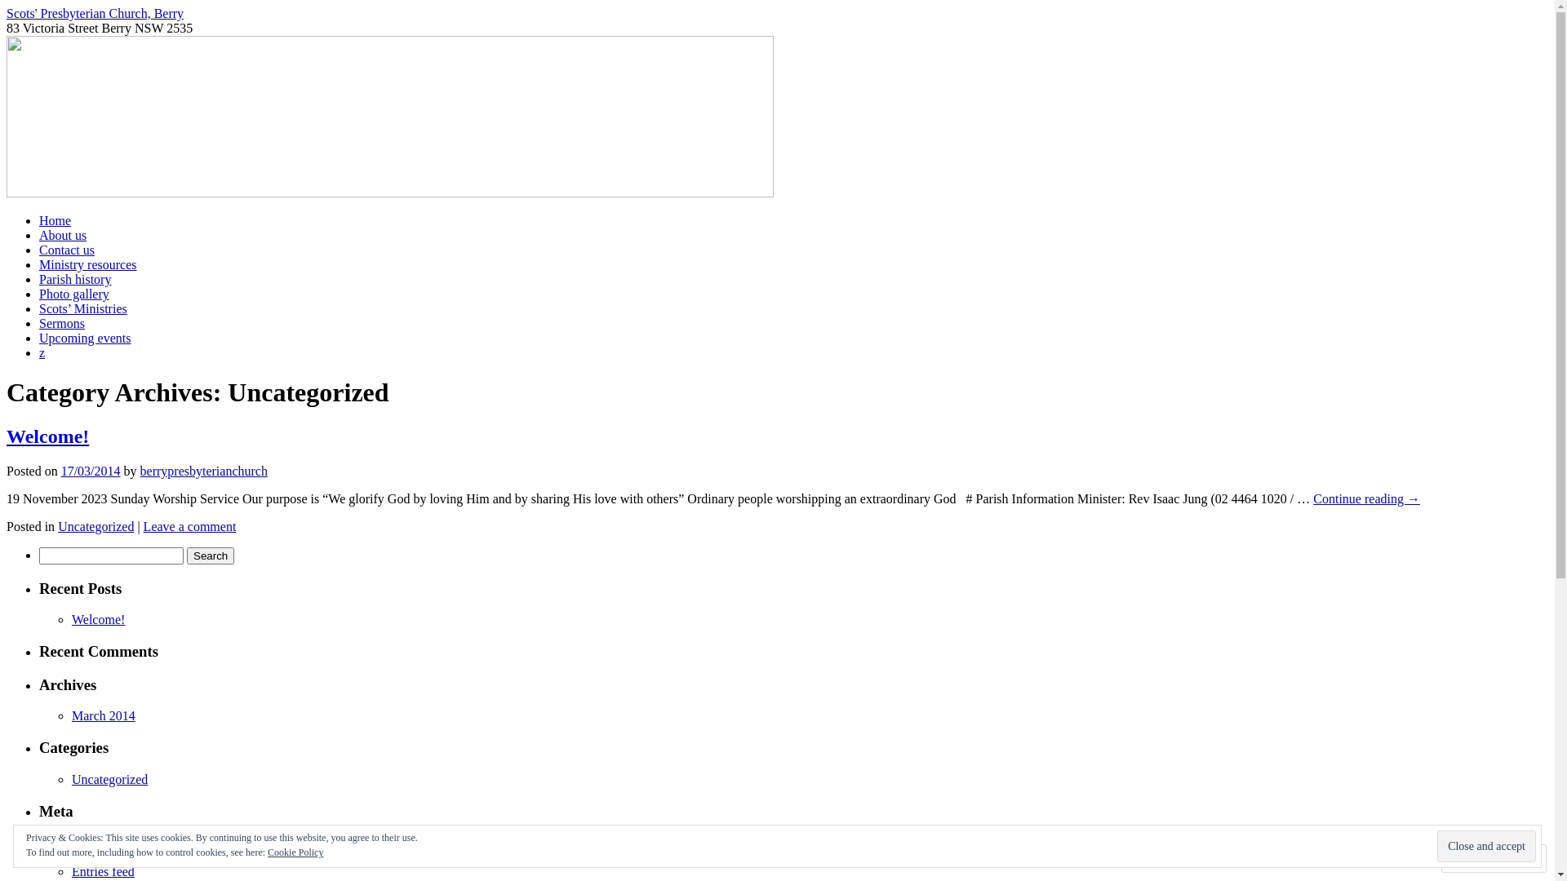 The image size is (1567, 881). What do you see at coordinates (85, 338) in the screenshot?
I see `Upcoming events` at bounding box center [85, 338].